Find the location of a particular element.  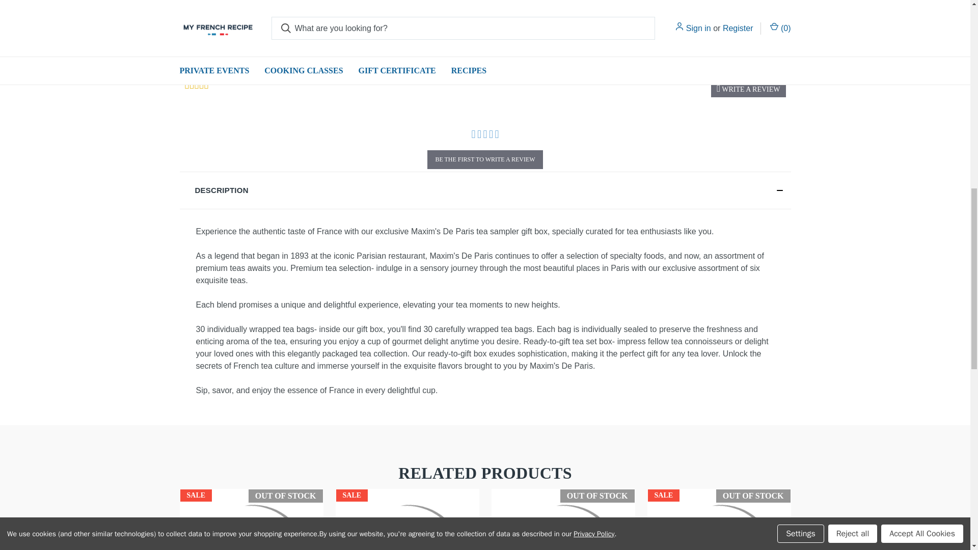

French tradition gourmet box - Maxim's de Paris is located at coordinates (562, 520).